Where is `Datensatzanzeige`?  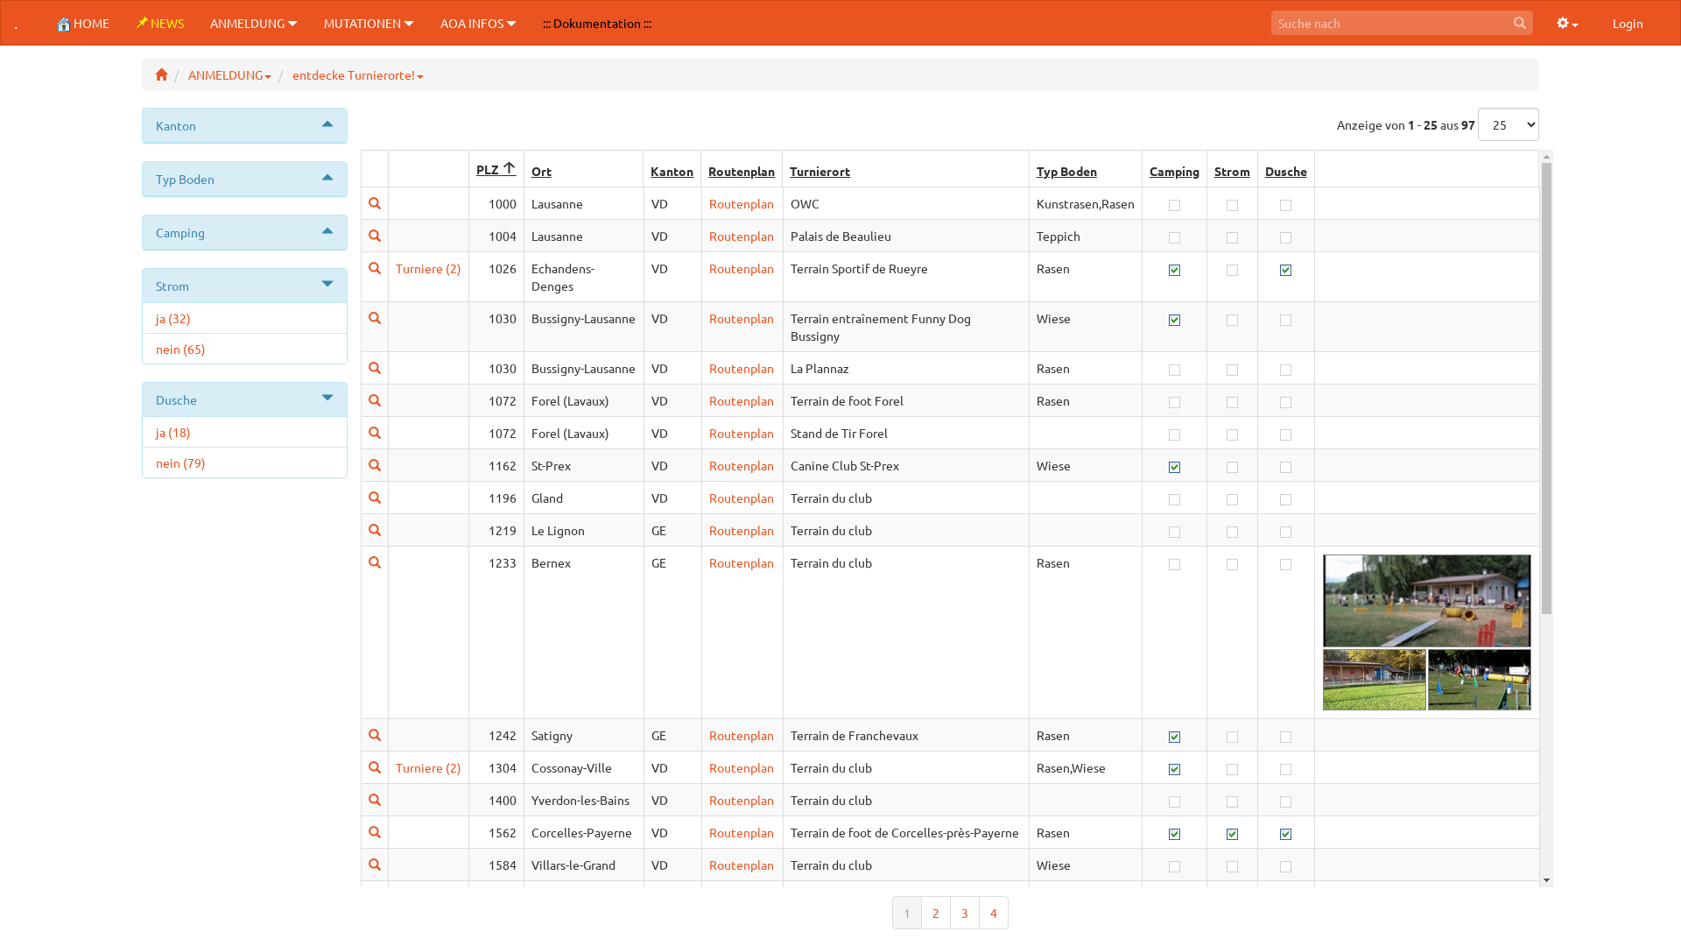
Datensatzanzeige is located at coordinates (375, 735).